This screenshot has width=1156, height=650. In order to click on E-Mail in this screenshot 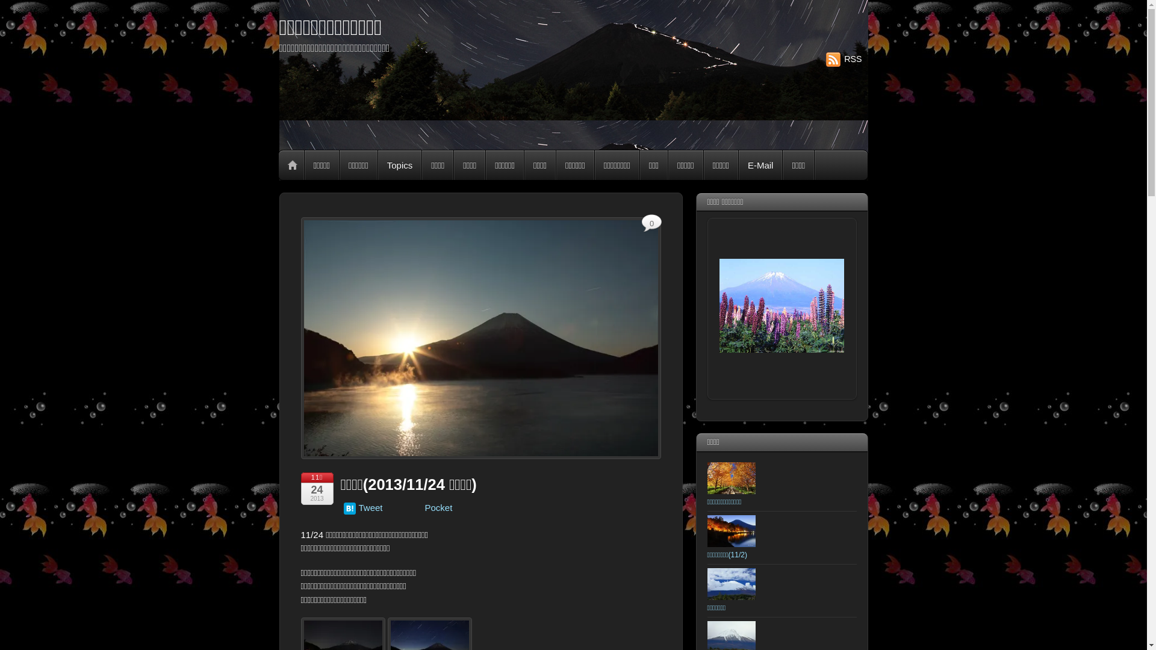, I will do `click(761, 165)`.